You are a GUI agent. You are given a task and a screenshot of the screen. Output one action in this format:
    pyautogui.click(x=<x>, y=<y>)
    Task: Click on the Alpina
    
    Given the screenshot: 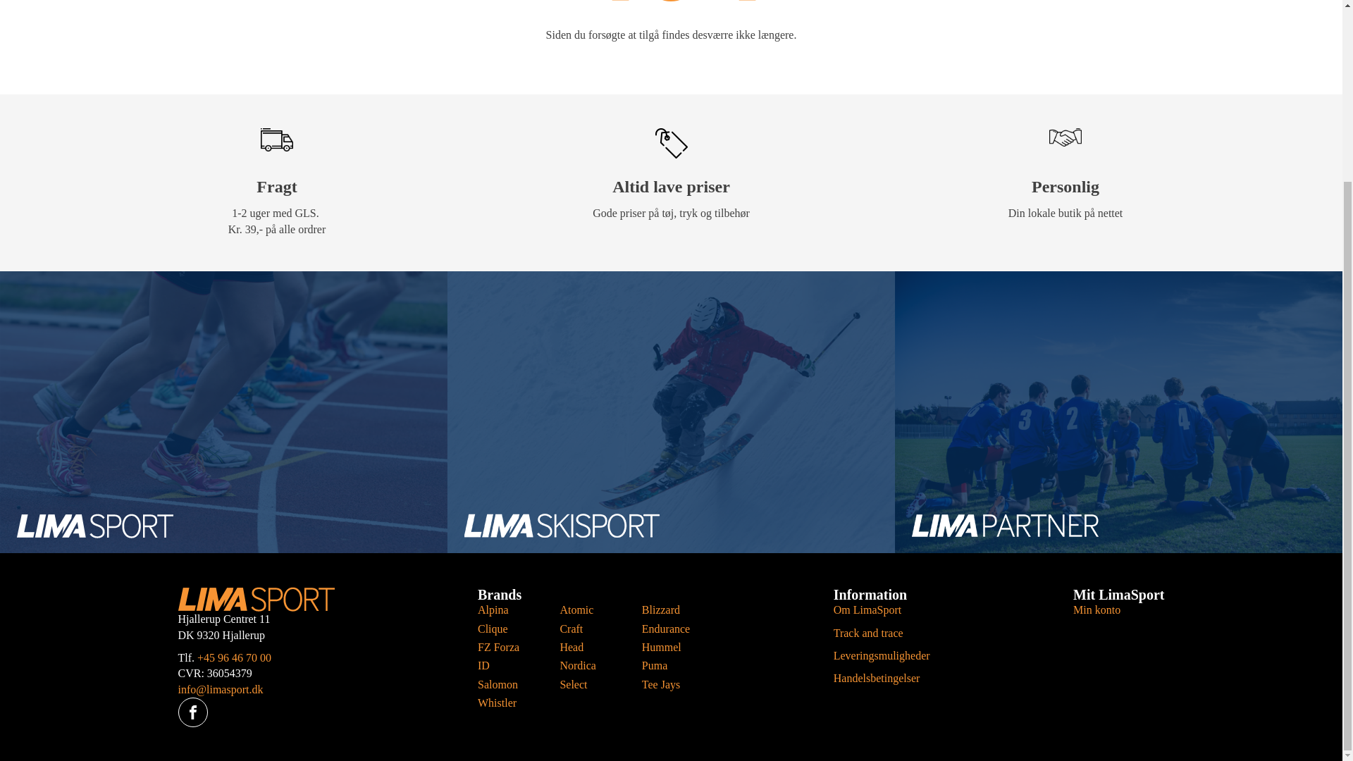 What is the action you would take?
    pyautogui.click(x=502, y=610)
    